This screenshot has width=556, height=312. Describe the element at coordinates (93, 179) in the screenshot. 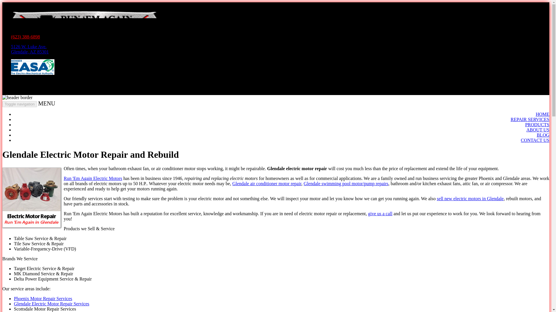

I see `Run 'Em Again Electric Motors in Arizona` at that location.